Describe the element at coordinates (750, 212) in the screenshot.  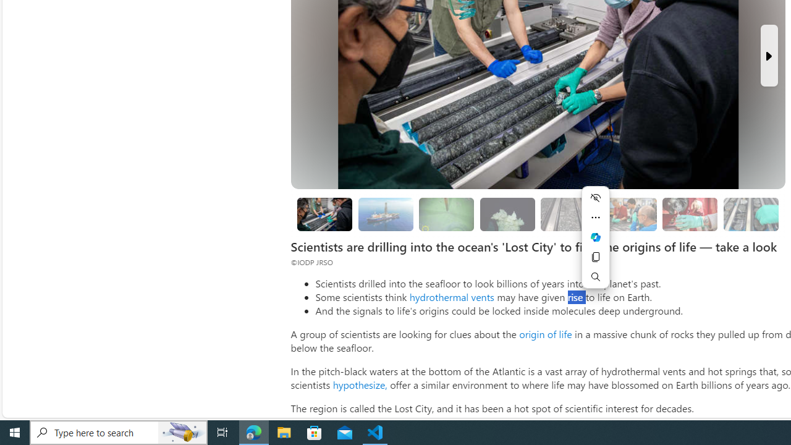
I see `Class: progress` at that location.